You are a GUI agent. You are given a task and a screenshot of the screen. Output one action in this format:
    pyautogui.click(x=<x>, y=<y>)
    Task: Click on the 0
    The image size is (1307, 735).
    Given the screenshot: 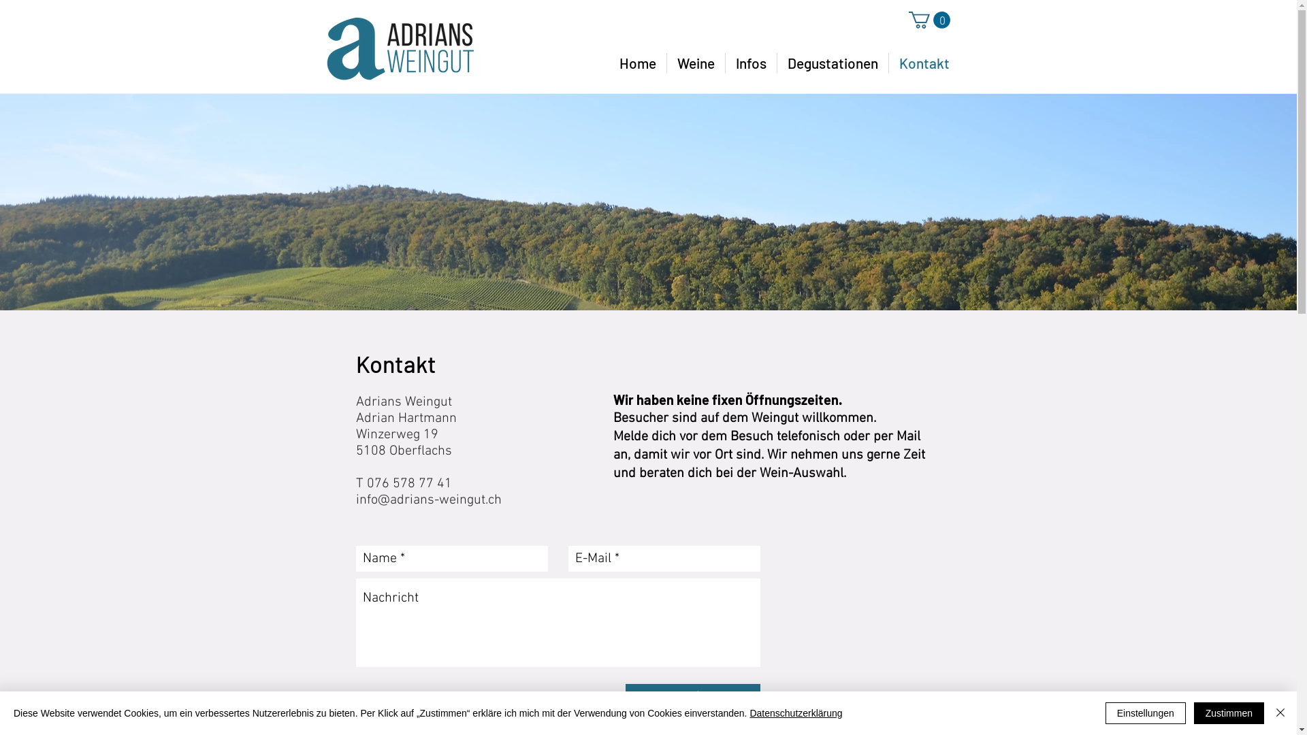 What is the action you would take?
    pyautogui.click(x=929, y=20)
    